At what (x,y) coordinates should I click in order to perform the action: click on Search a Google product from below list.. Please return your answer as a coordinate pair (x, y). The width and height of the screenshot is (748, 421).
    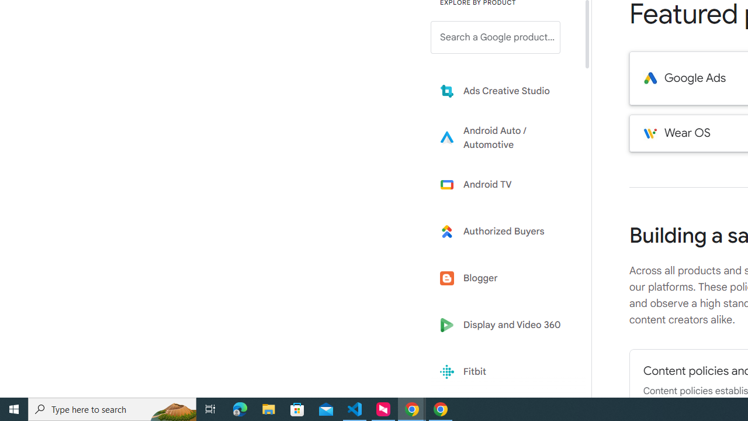
    Looking at the image, I should click on (496, 37).